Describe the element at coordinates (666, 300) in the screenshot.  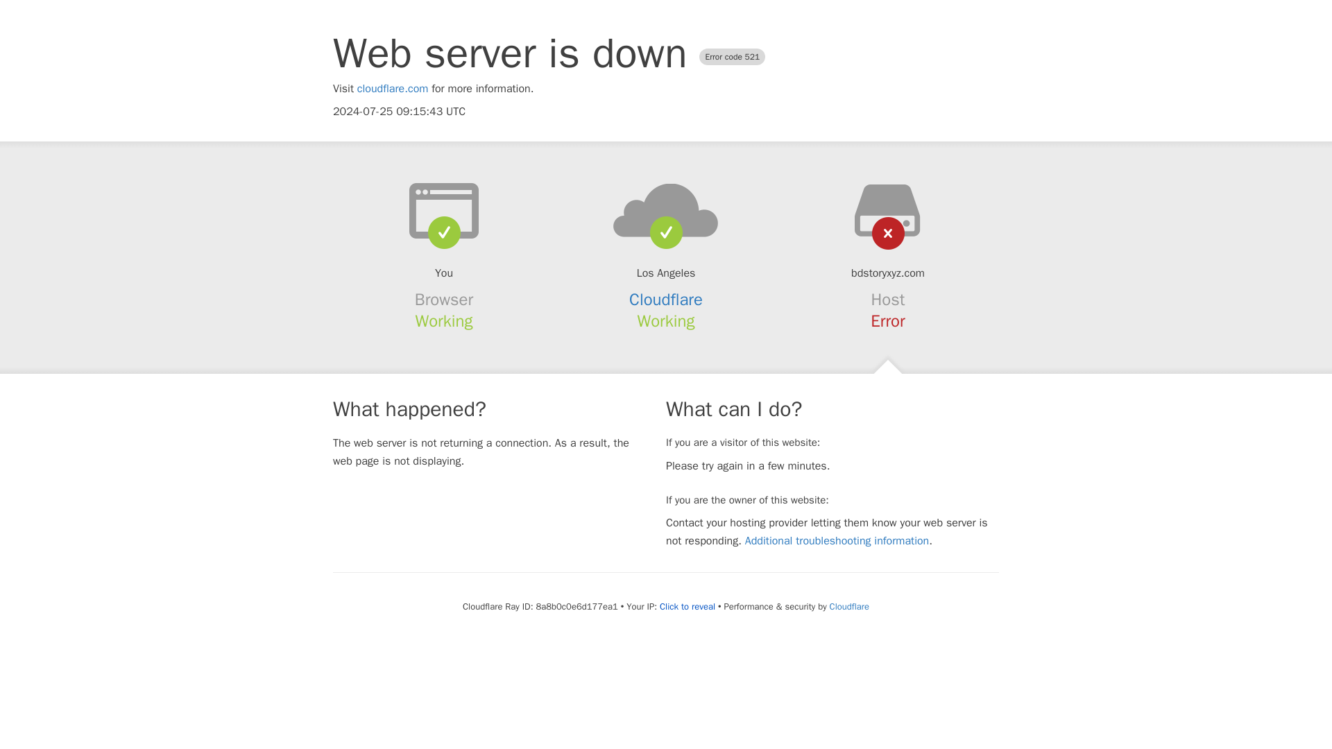
I see `Cloudflare` at that location.